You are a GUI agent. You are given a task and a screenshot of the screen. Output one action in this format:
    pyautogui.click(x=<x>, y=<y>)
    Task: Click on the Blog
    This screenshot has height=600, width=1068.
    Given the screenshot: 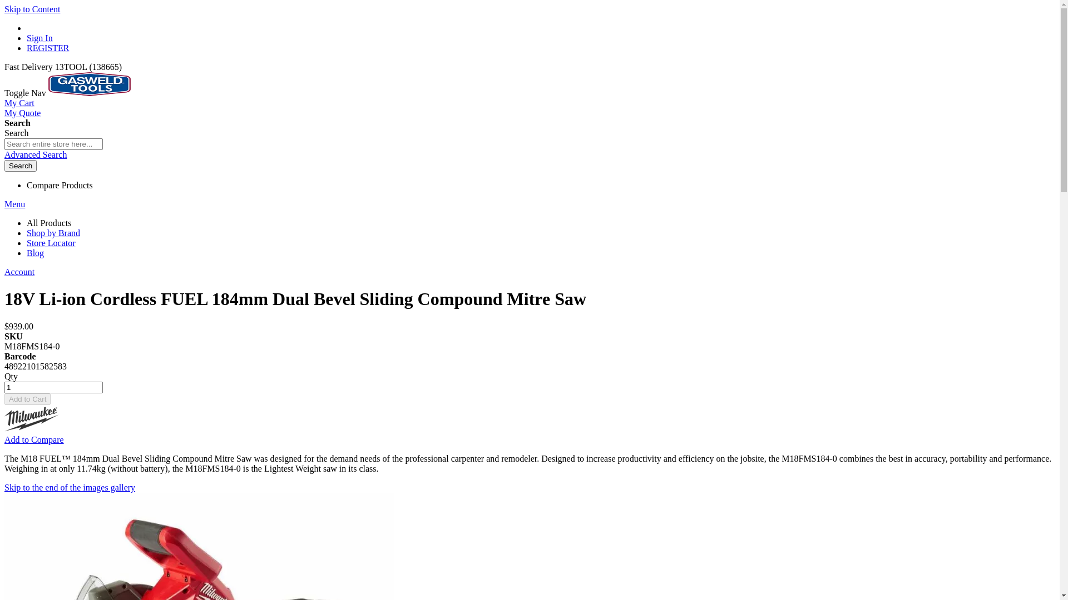 What is the action you would take?
    pyautogui.click(x=36, y=253)
    